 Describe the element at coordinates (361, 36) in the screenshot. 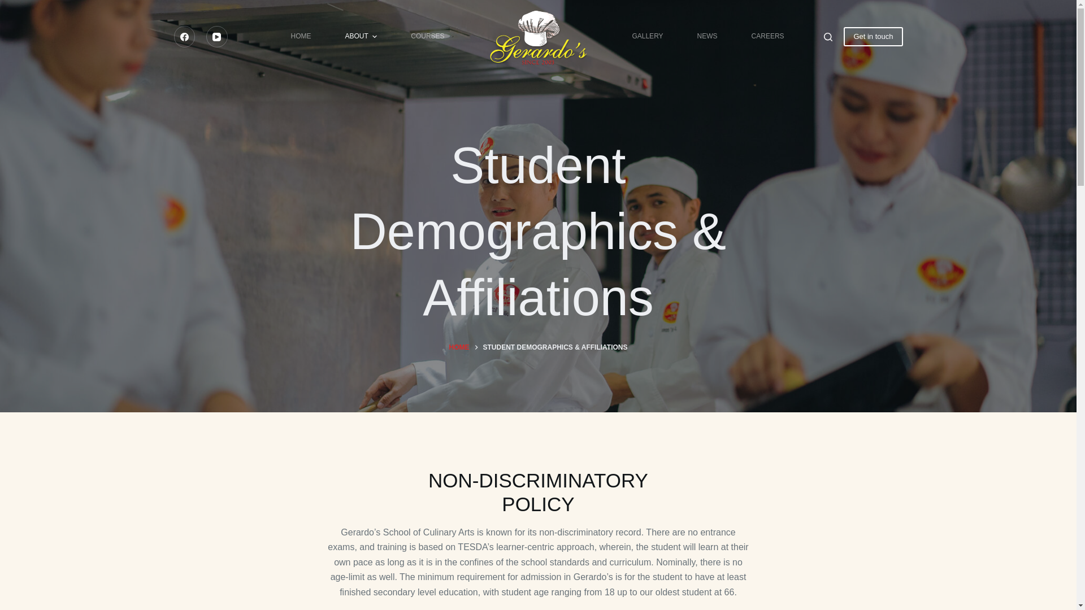

I see `ABOUT` at that location.